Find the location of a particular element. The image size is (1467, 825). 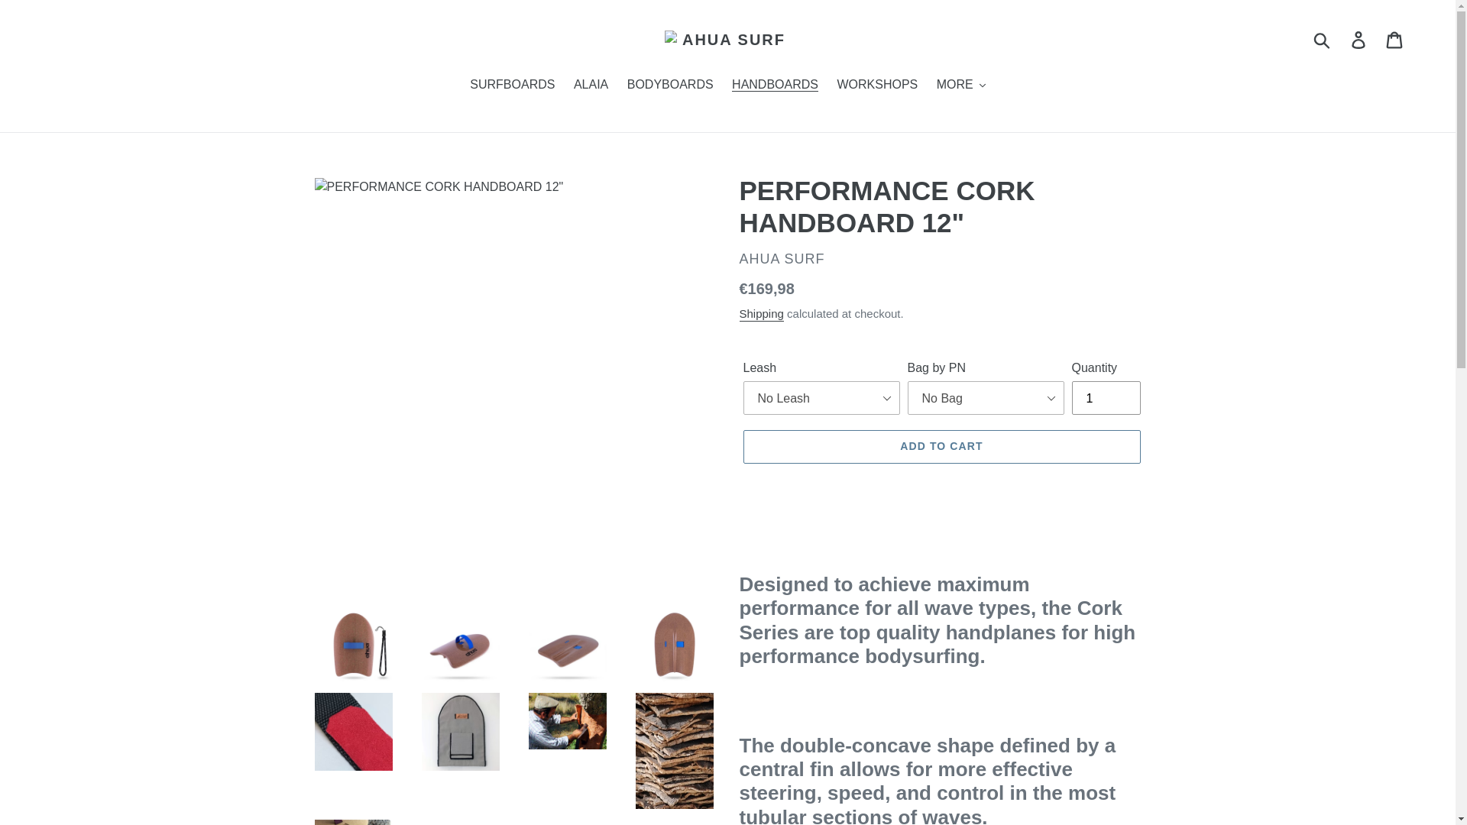

1 is located at coordinates (1105, 397).